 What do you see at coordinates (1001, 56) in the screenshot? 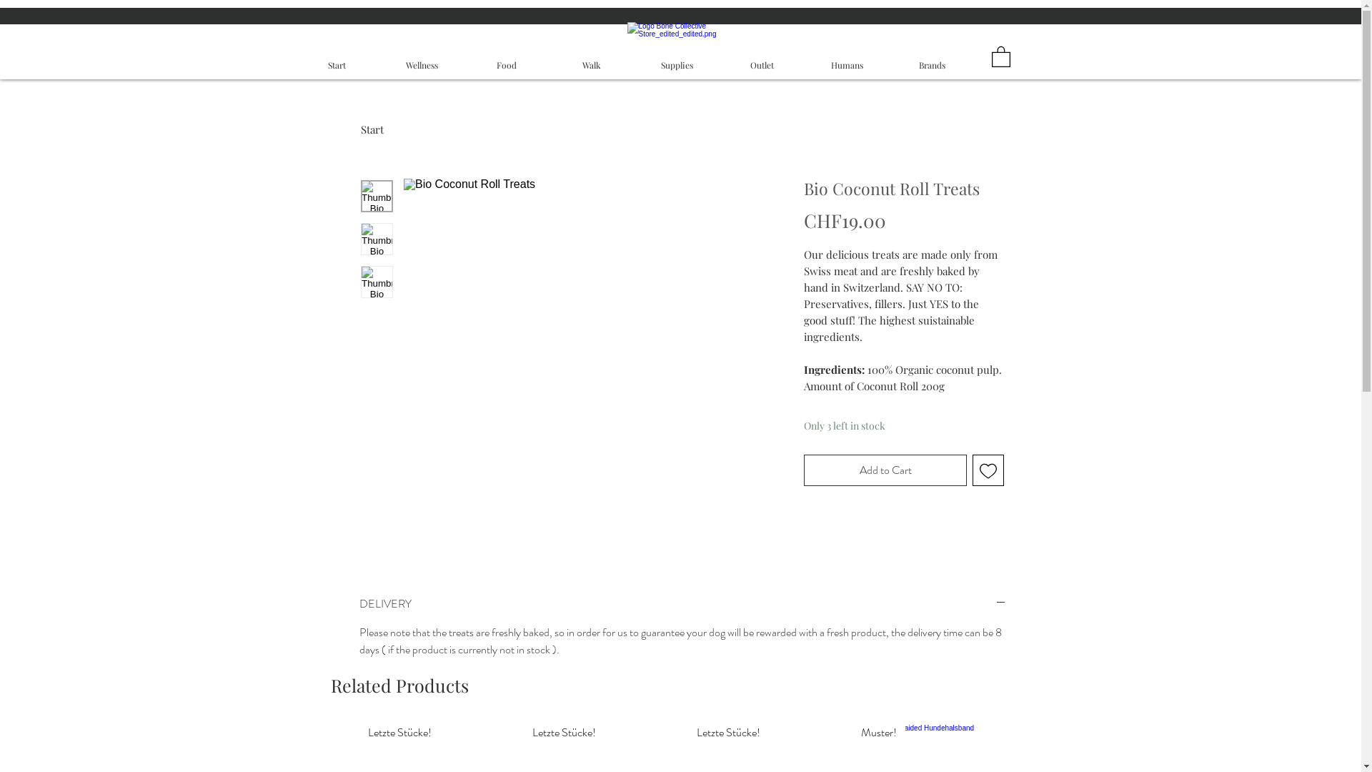
I see `0` at bounding box center [1001, 56].